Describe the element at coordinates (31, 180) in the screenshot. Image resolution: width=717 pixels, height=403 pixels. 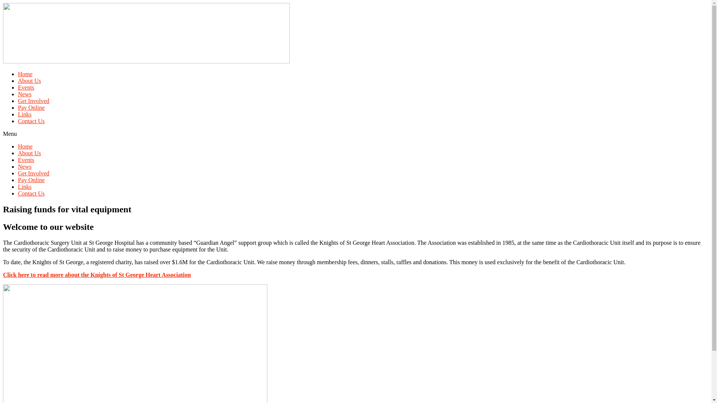
I see `Pay Online` at that location.